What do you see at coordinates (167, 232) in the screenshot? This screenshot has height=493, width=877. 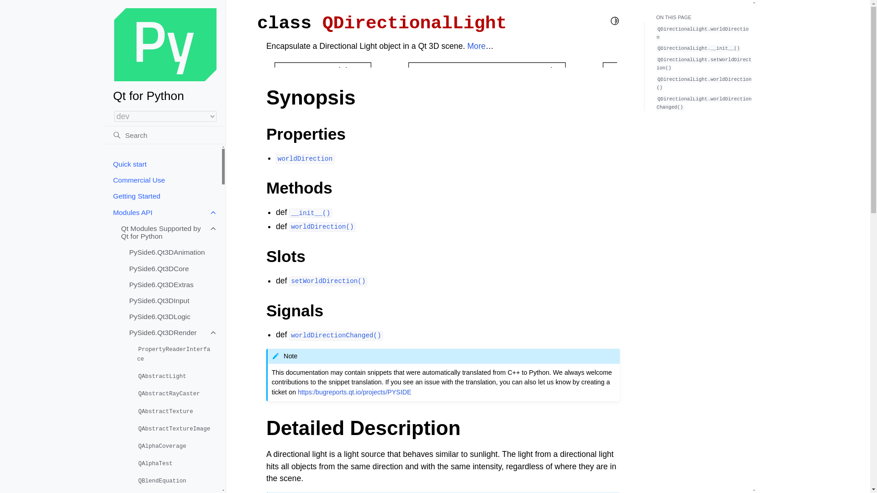 I see `Qt Modules Supported by Qt for Python` at bounding box center [167, 232].